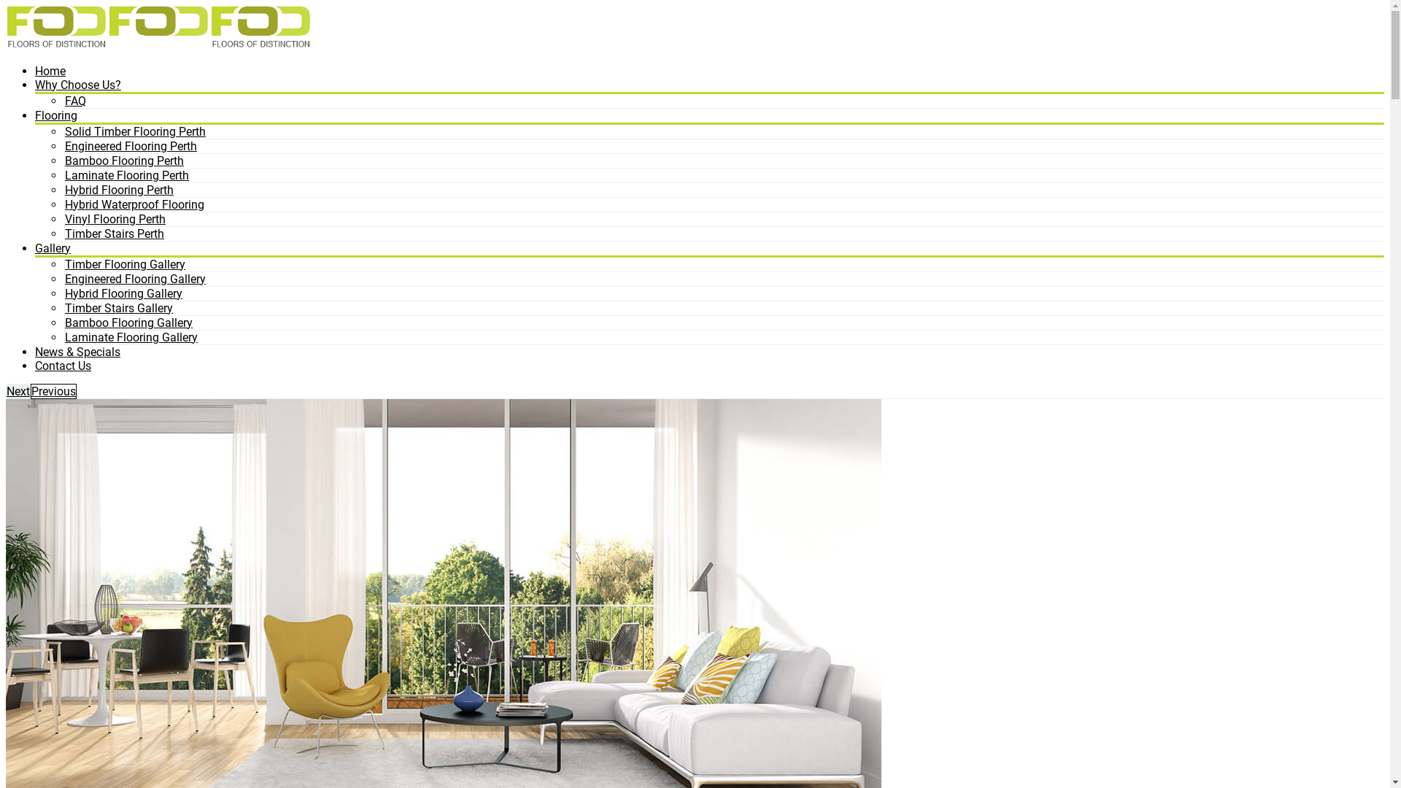 This screenshot has height=788, width=1401. I want to click on Hybrid Flooring Gallery, so click(123, 293).